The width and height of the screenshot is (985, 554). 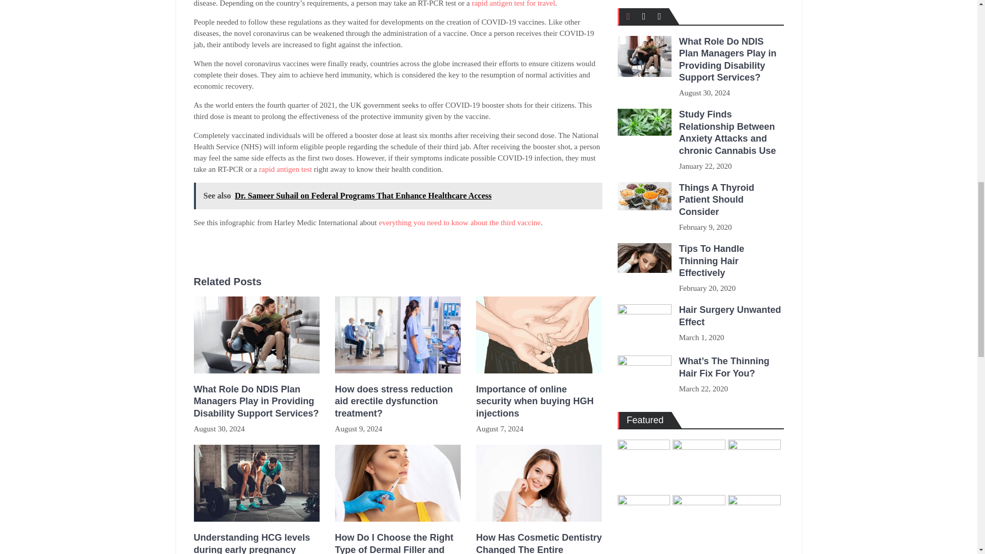 I want to click on rapid antigen test for travel, so click(x=513, y=4).